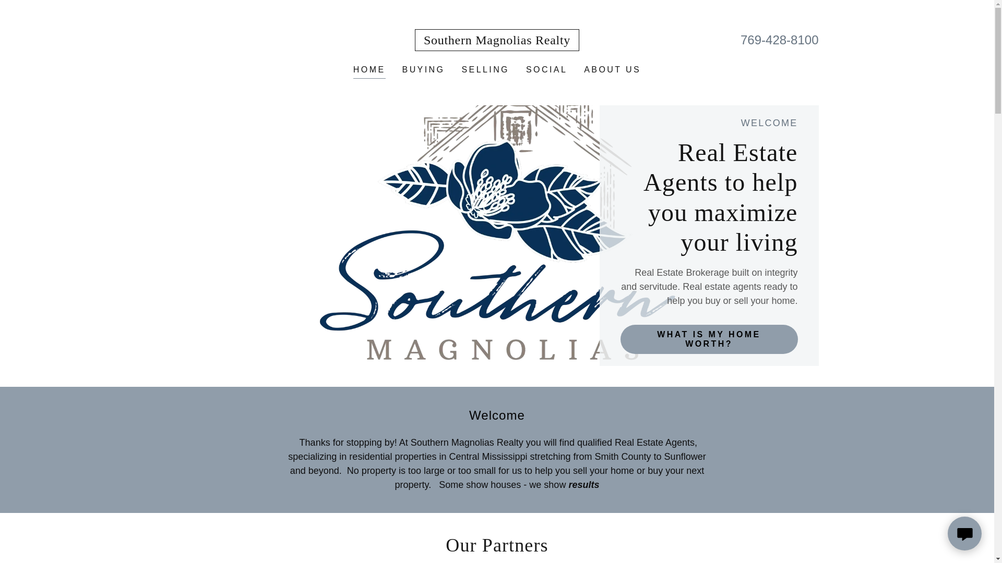  I want to click on 769-428-8100, so click(779, 40).